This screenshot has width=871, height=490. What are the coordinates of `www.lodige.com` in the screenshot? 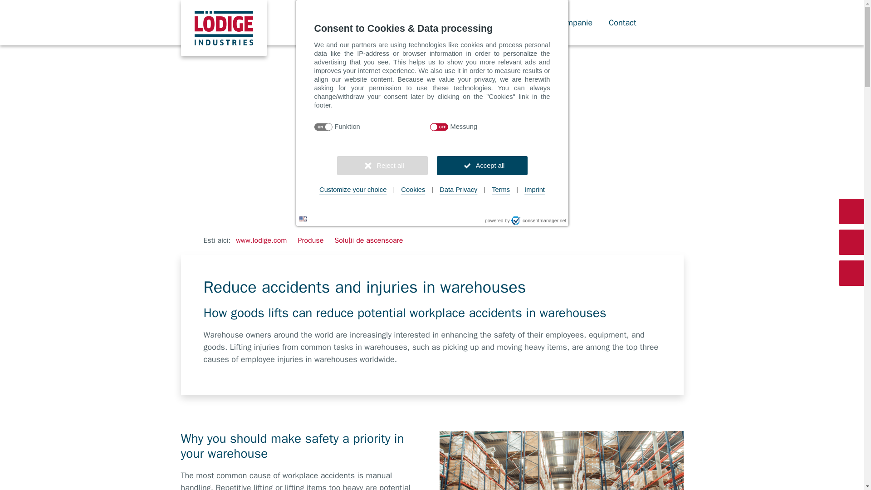 It's located at (261, 240).